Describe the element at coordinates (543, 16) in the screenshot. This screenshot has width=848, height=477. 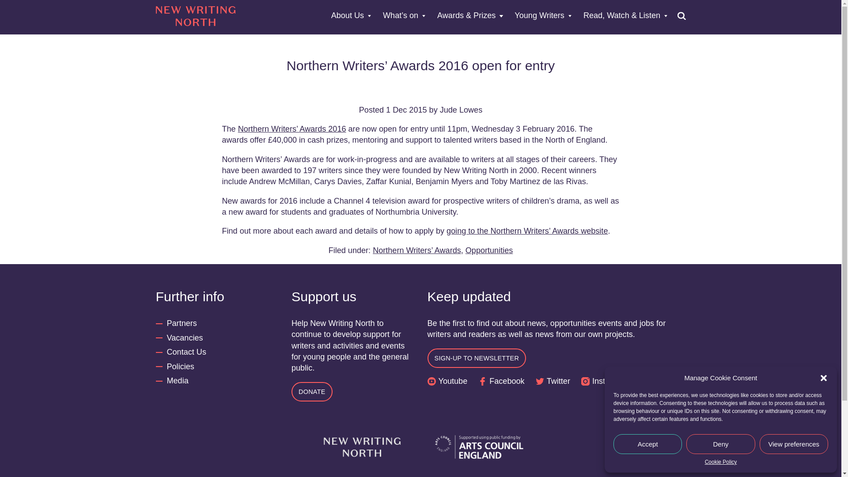
I see `Young Writers` at that location.